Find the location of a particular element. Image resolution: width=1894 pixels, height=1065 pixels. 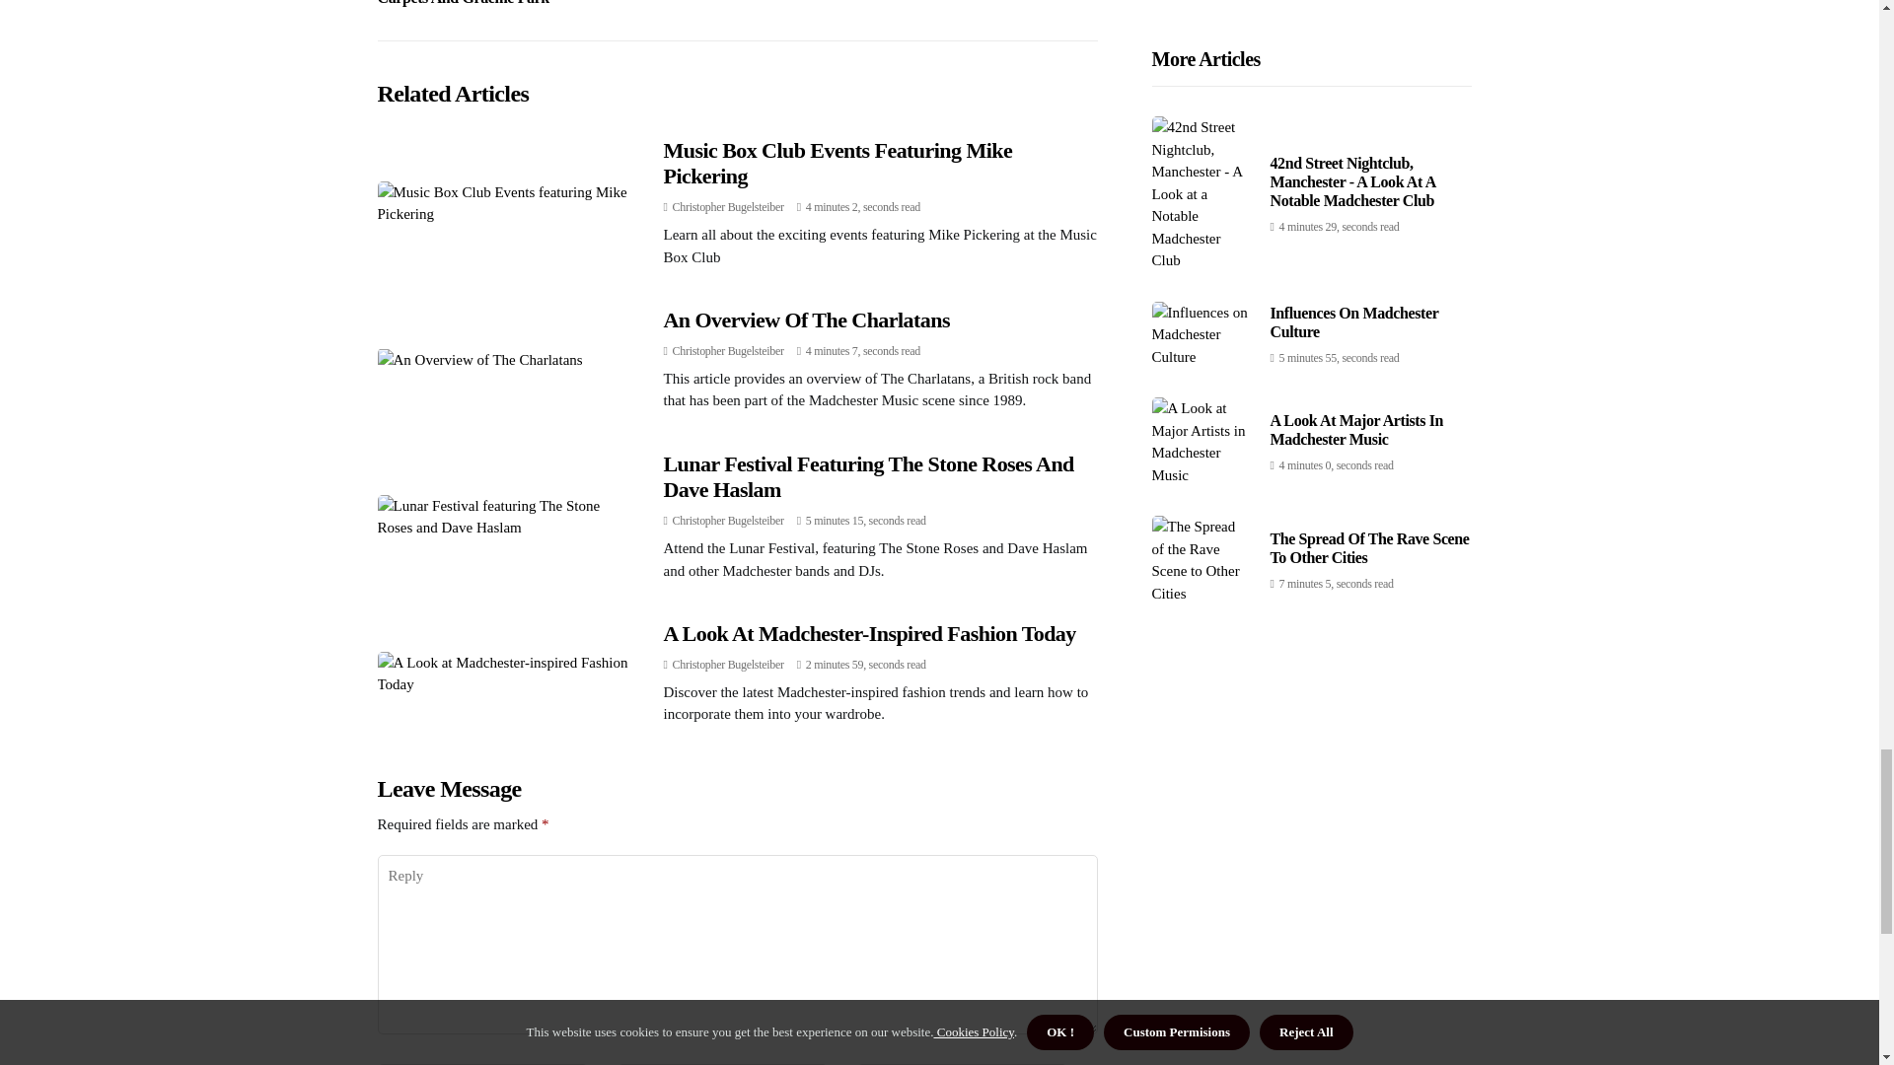

Posts by Christopher Bugelsteiber is located at coordinates (728, 350).